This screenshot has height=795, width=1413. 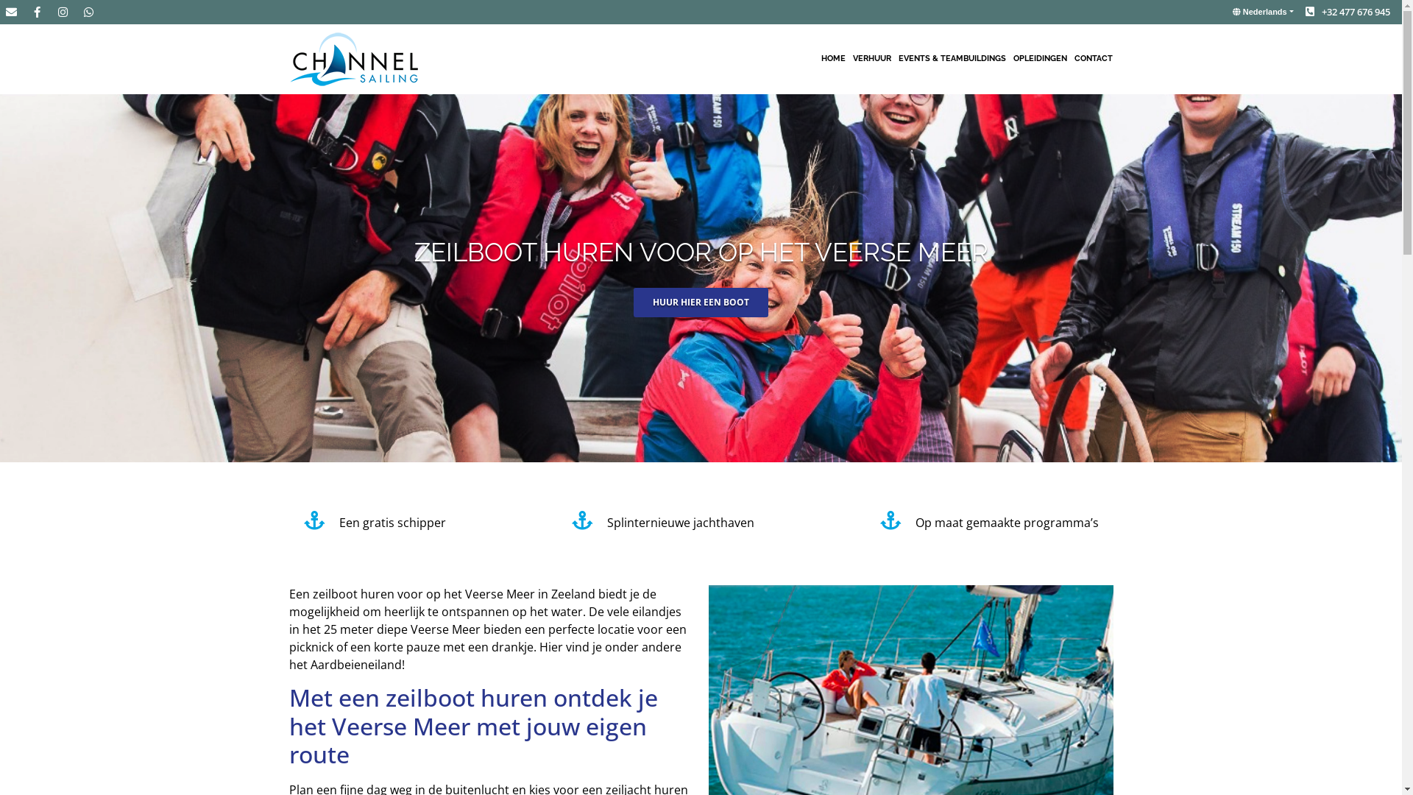 I want to click on VERHUUR, so click(x=872, y=59).